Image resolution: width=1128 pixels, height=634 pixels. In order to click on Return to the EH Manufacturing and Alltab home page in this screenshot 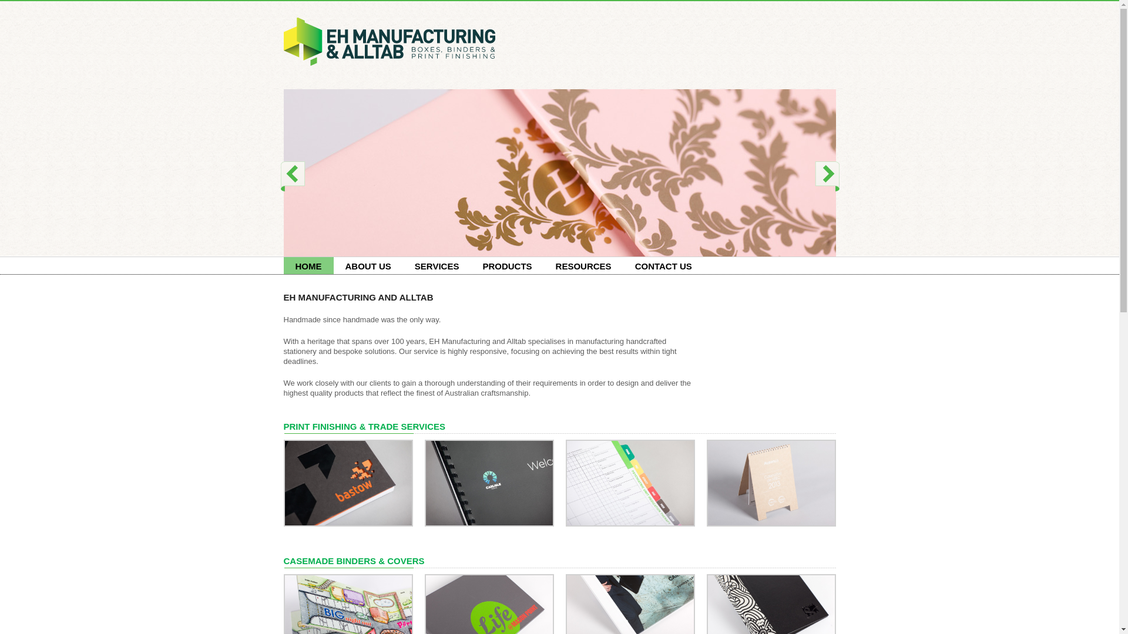, I will do `click(389, 42)`.